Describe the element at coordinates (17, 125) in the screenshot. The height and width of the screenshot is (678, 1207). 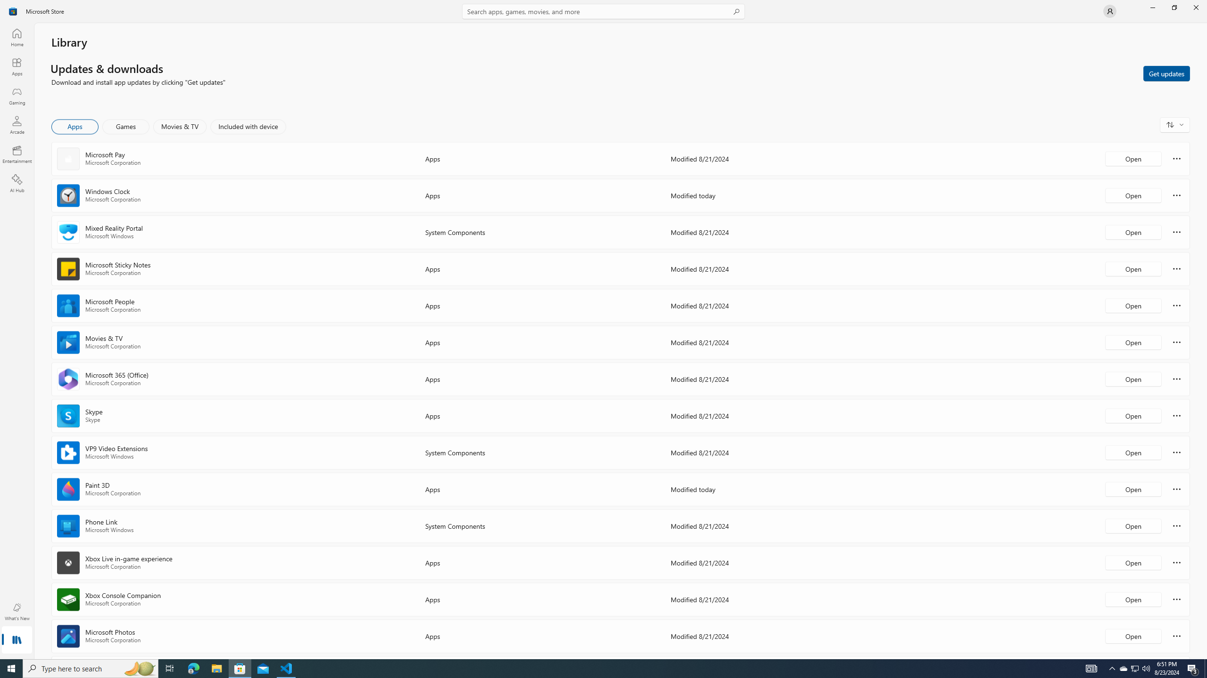
I see `Arcade` at that location.